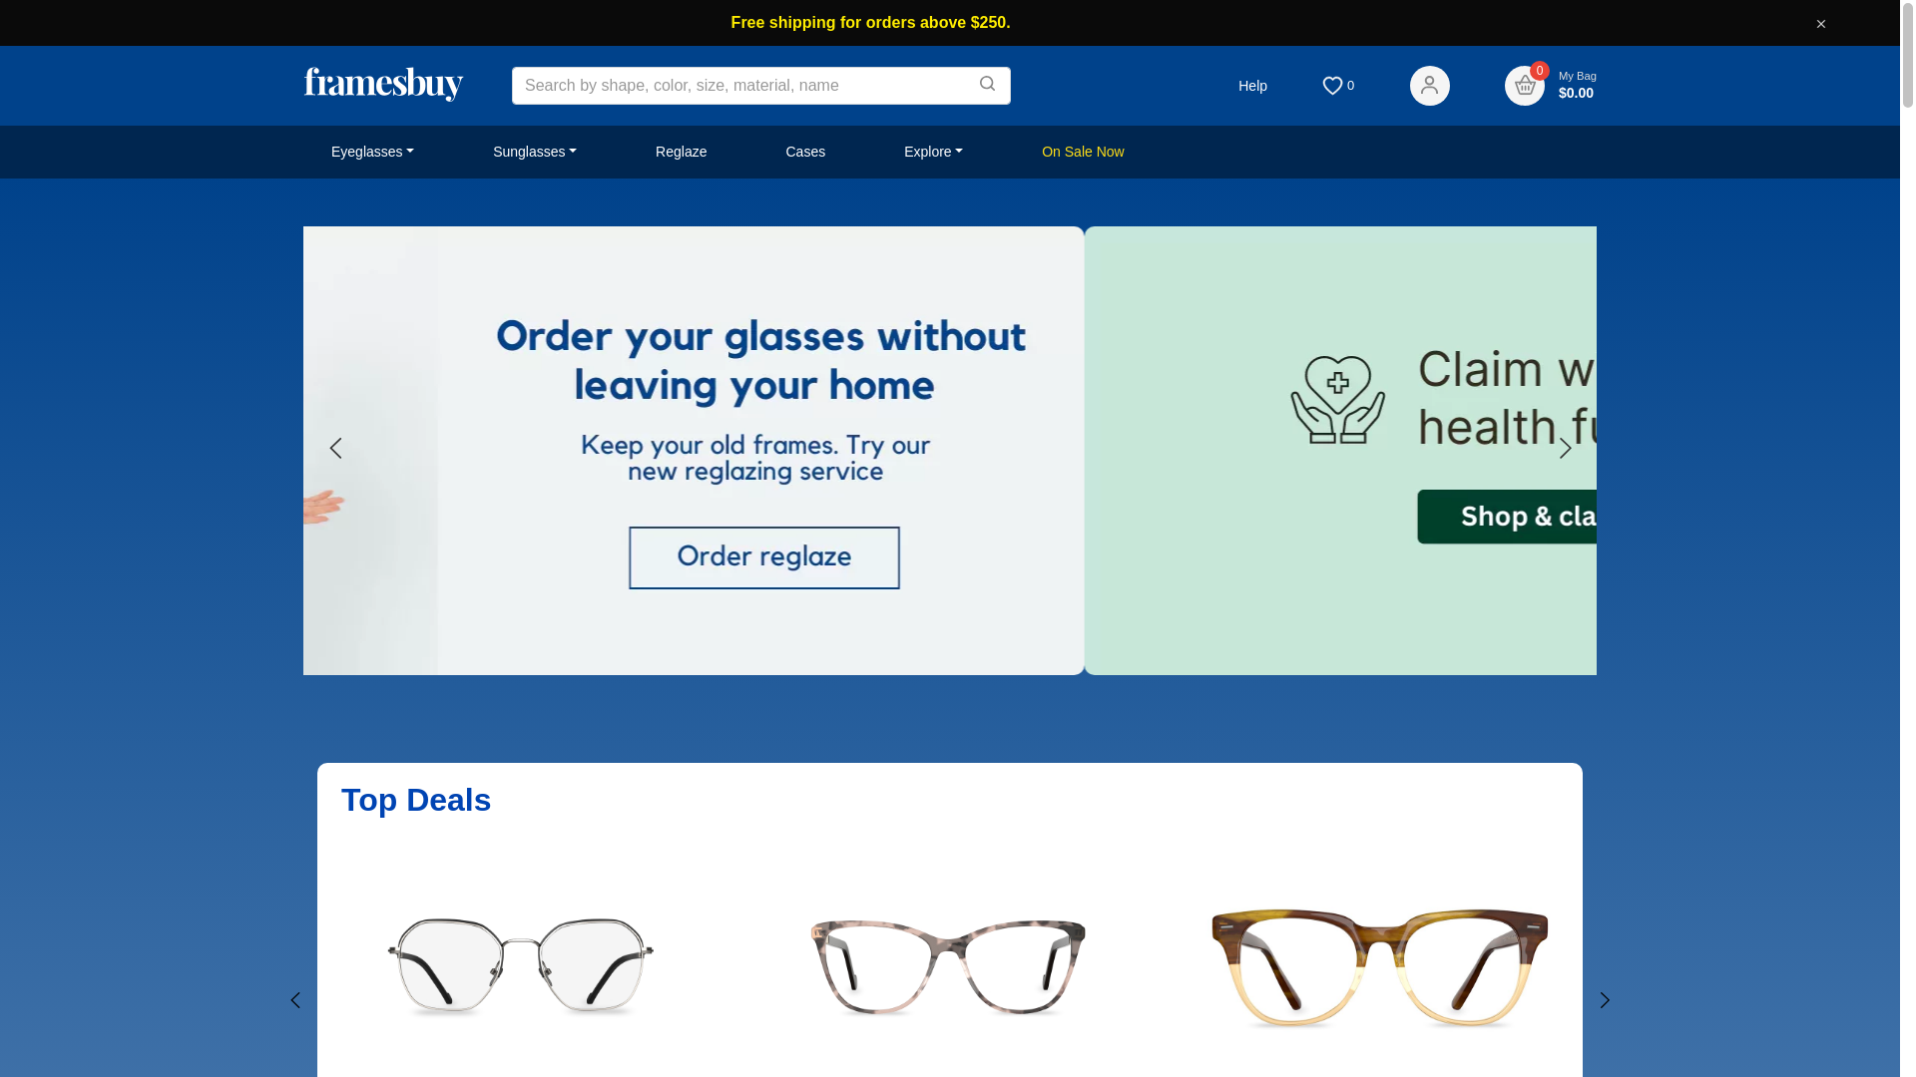 This screenshot has height=1077, width=1916. Describe the element at coordinates (1083, 152) in the screenshot. I see `On Sale Now` at that location.